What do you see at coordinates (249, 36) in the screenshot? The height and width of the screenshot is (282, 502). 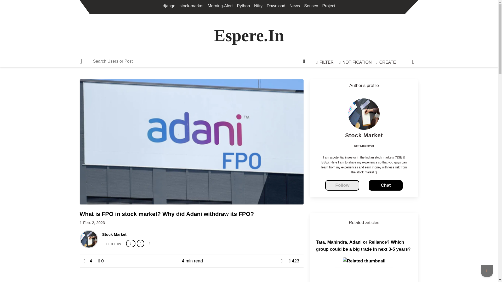 I see `Espere.In` at bounding box center [249, 36].